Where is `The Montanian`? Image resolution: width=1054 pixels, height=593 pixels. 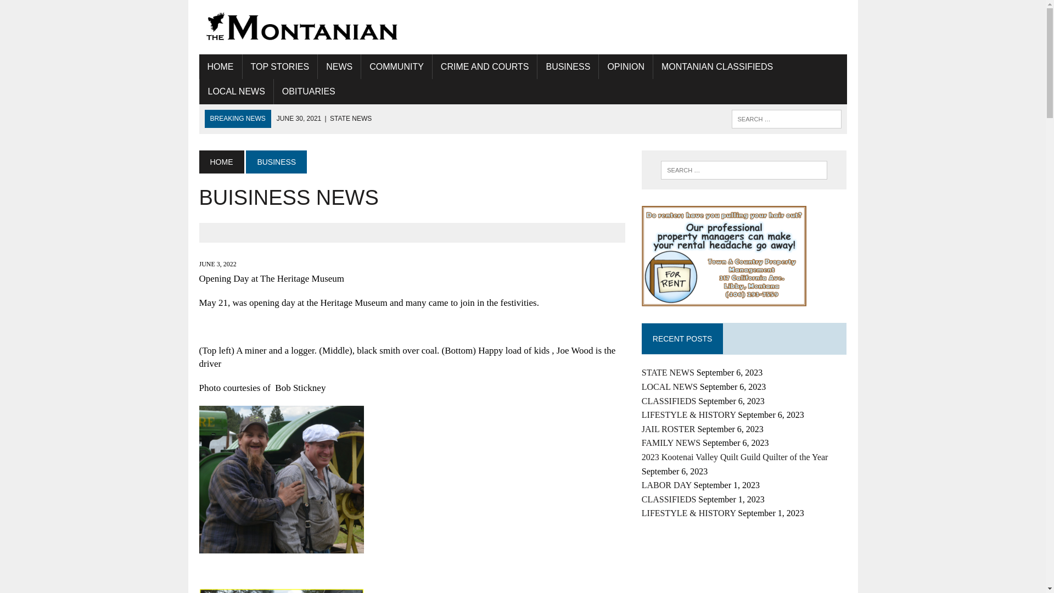 The Montanian is located at coordinates (301, 27).